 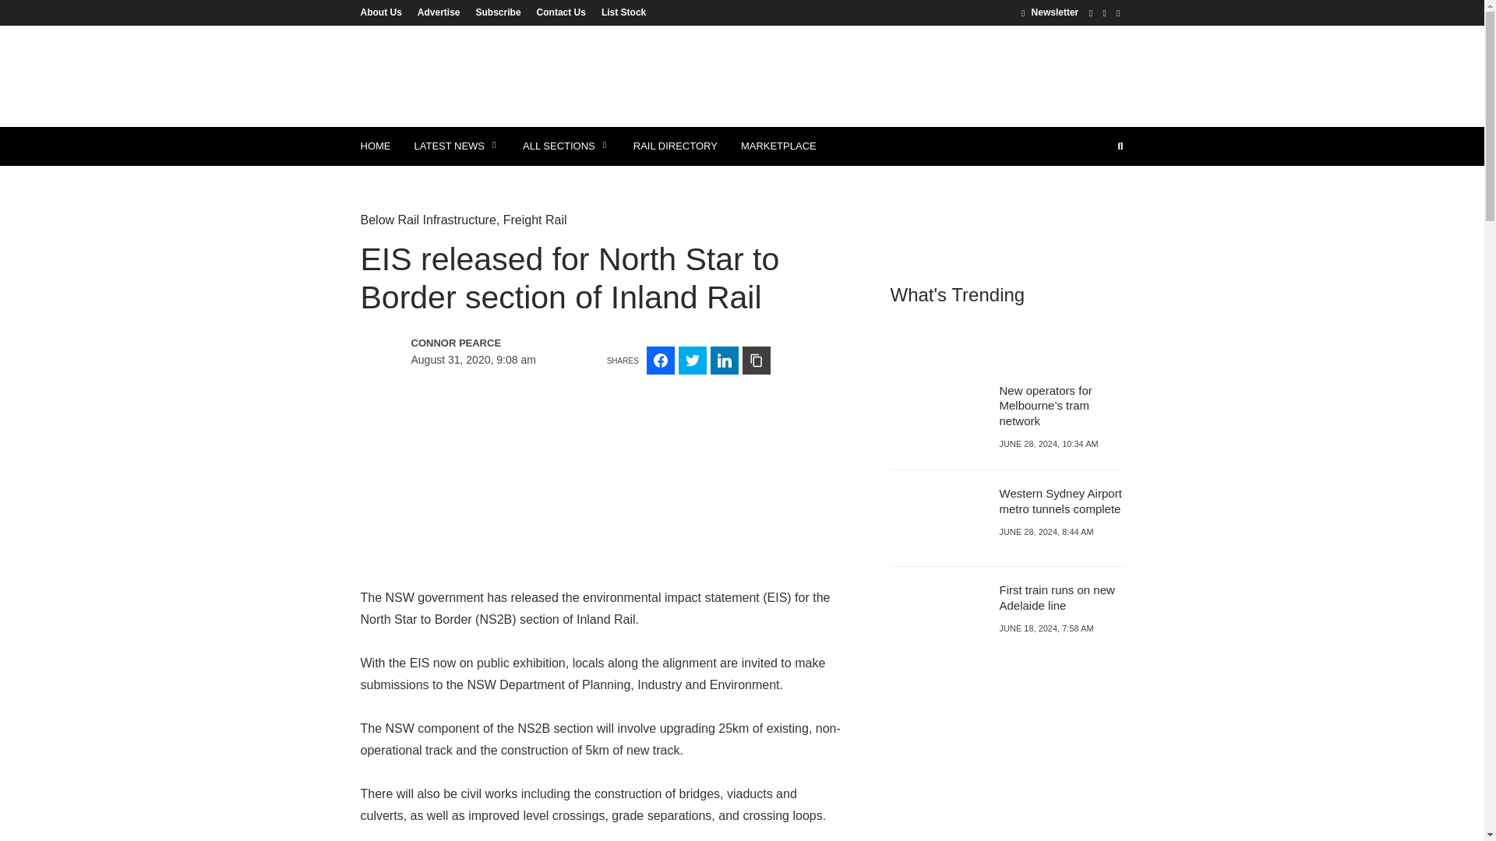 I want to click on Contact Us, so click(x=561, y=12).